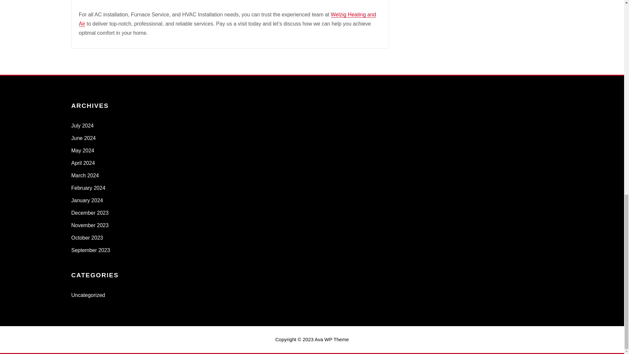  I want to click on November 2023, so click(90, 225).